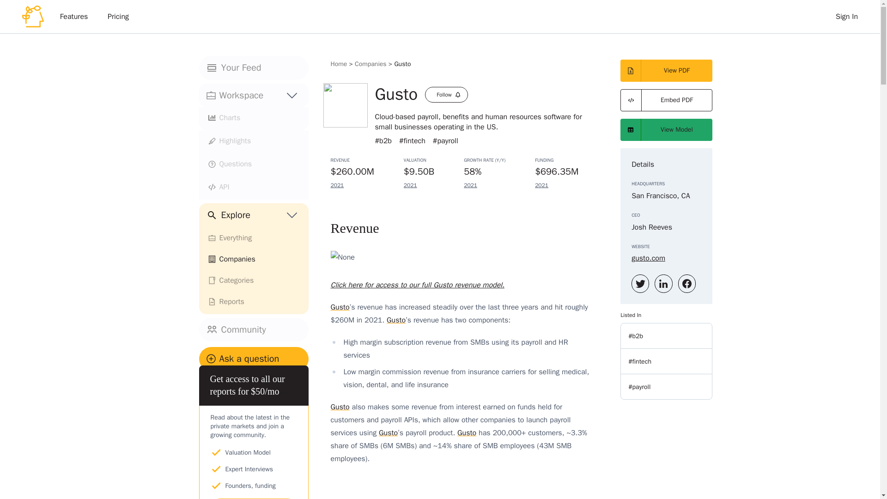 This screenshot has width=887, height=499. I want to click on Workspace, so click(241, 95).